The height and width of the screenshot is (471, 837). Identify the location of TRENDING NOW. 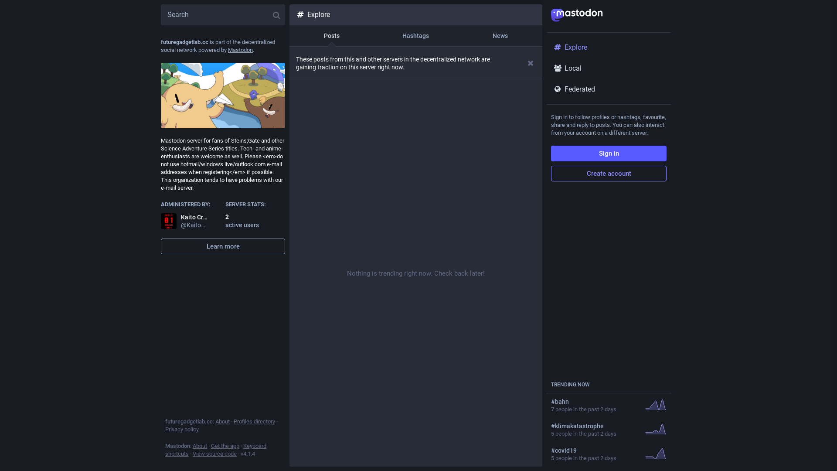
(570, 385).